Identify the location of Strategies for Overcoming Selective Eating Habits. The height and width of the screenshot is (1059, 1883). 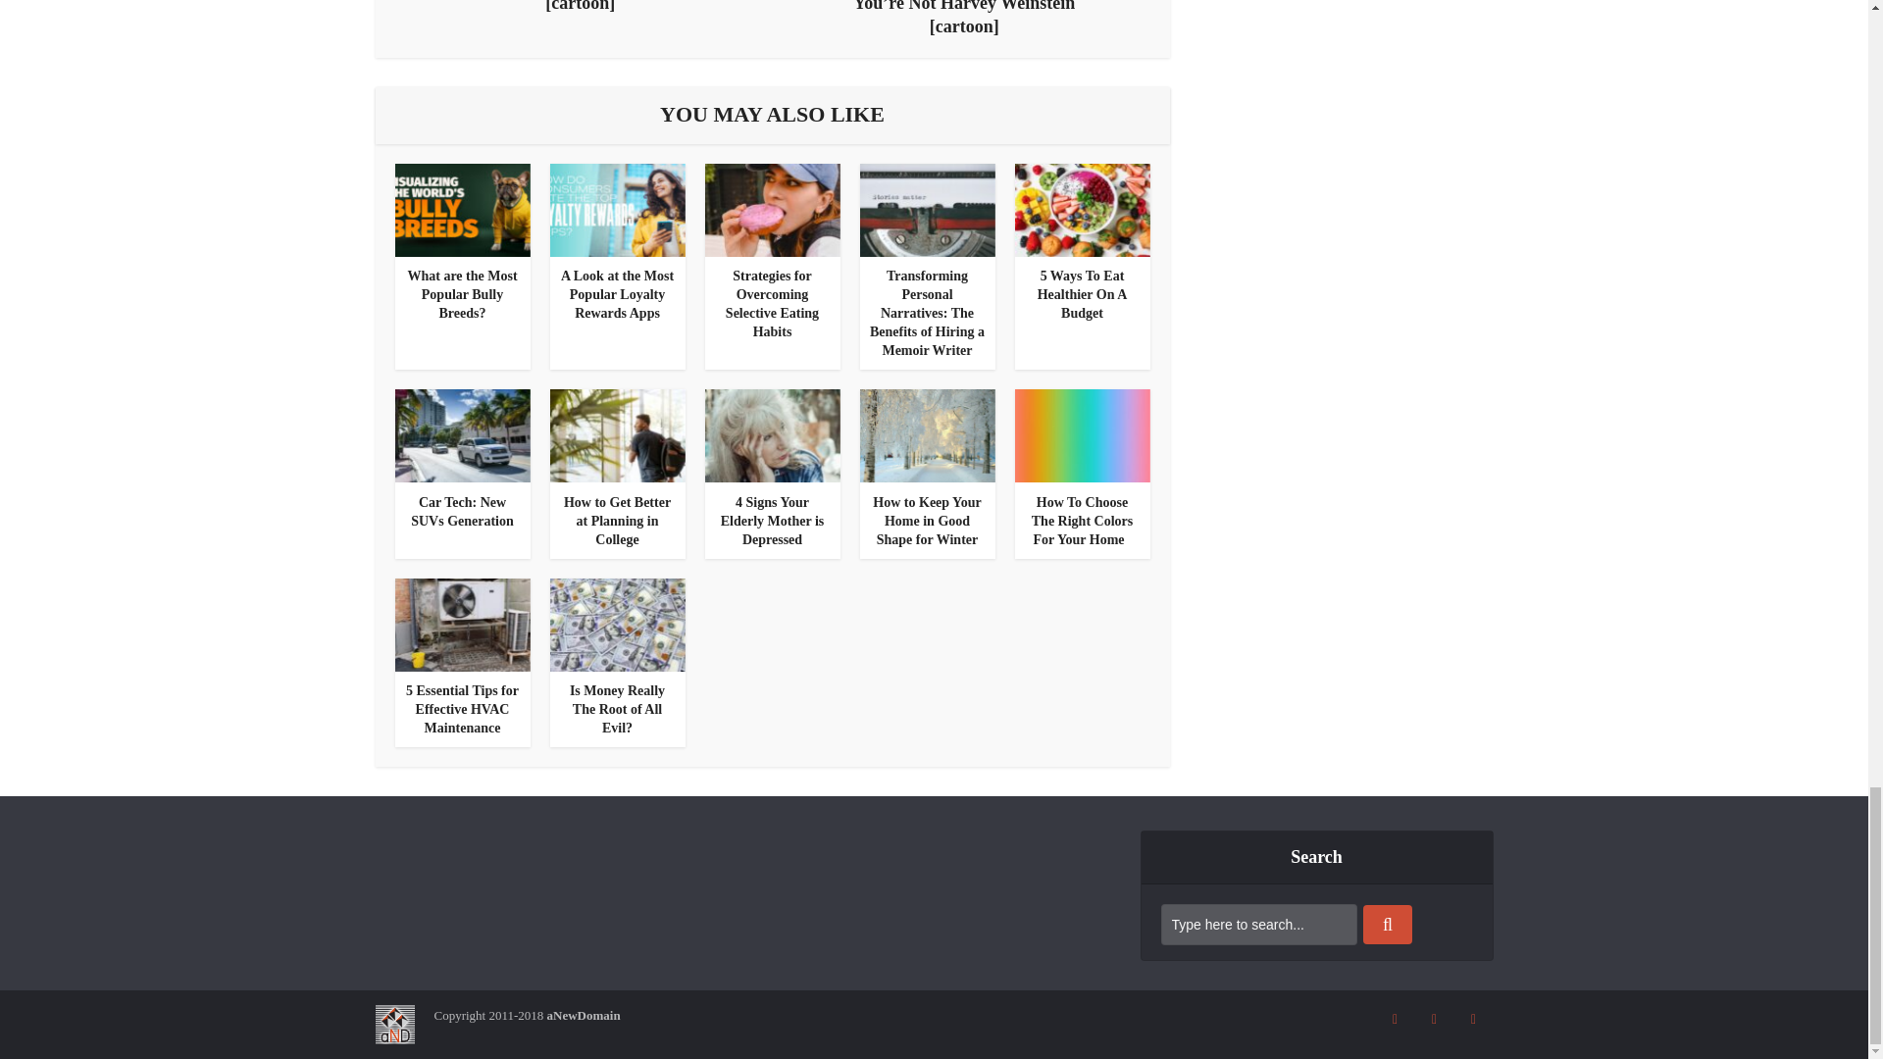
(772, 210).